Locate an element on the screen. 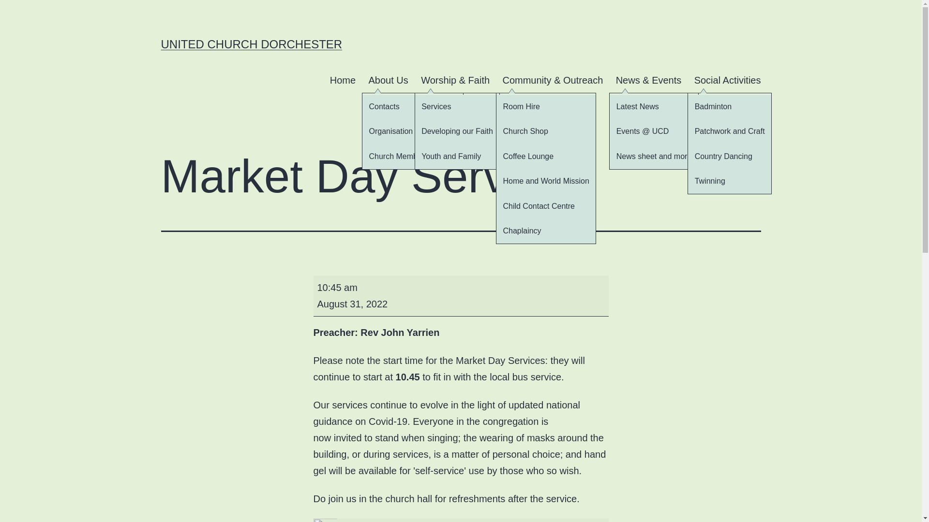 This screenshot has height=522, width=929. News sheet and more is located at coordinates (653, 156).